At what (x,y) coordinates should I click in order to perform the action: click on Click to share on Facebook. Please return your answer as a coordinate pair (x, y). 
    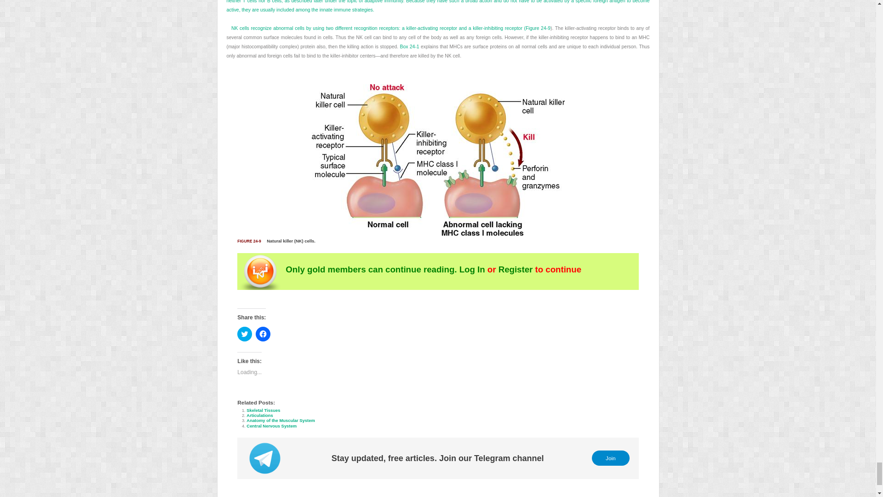
    Looking at the image, I should click on (263, 334).